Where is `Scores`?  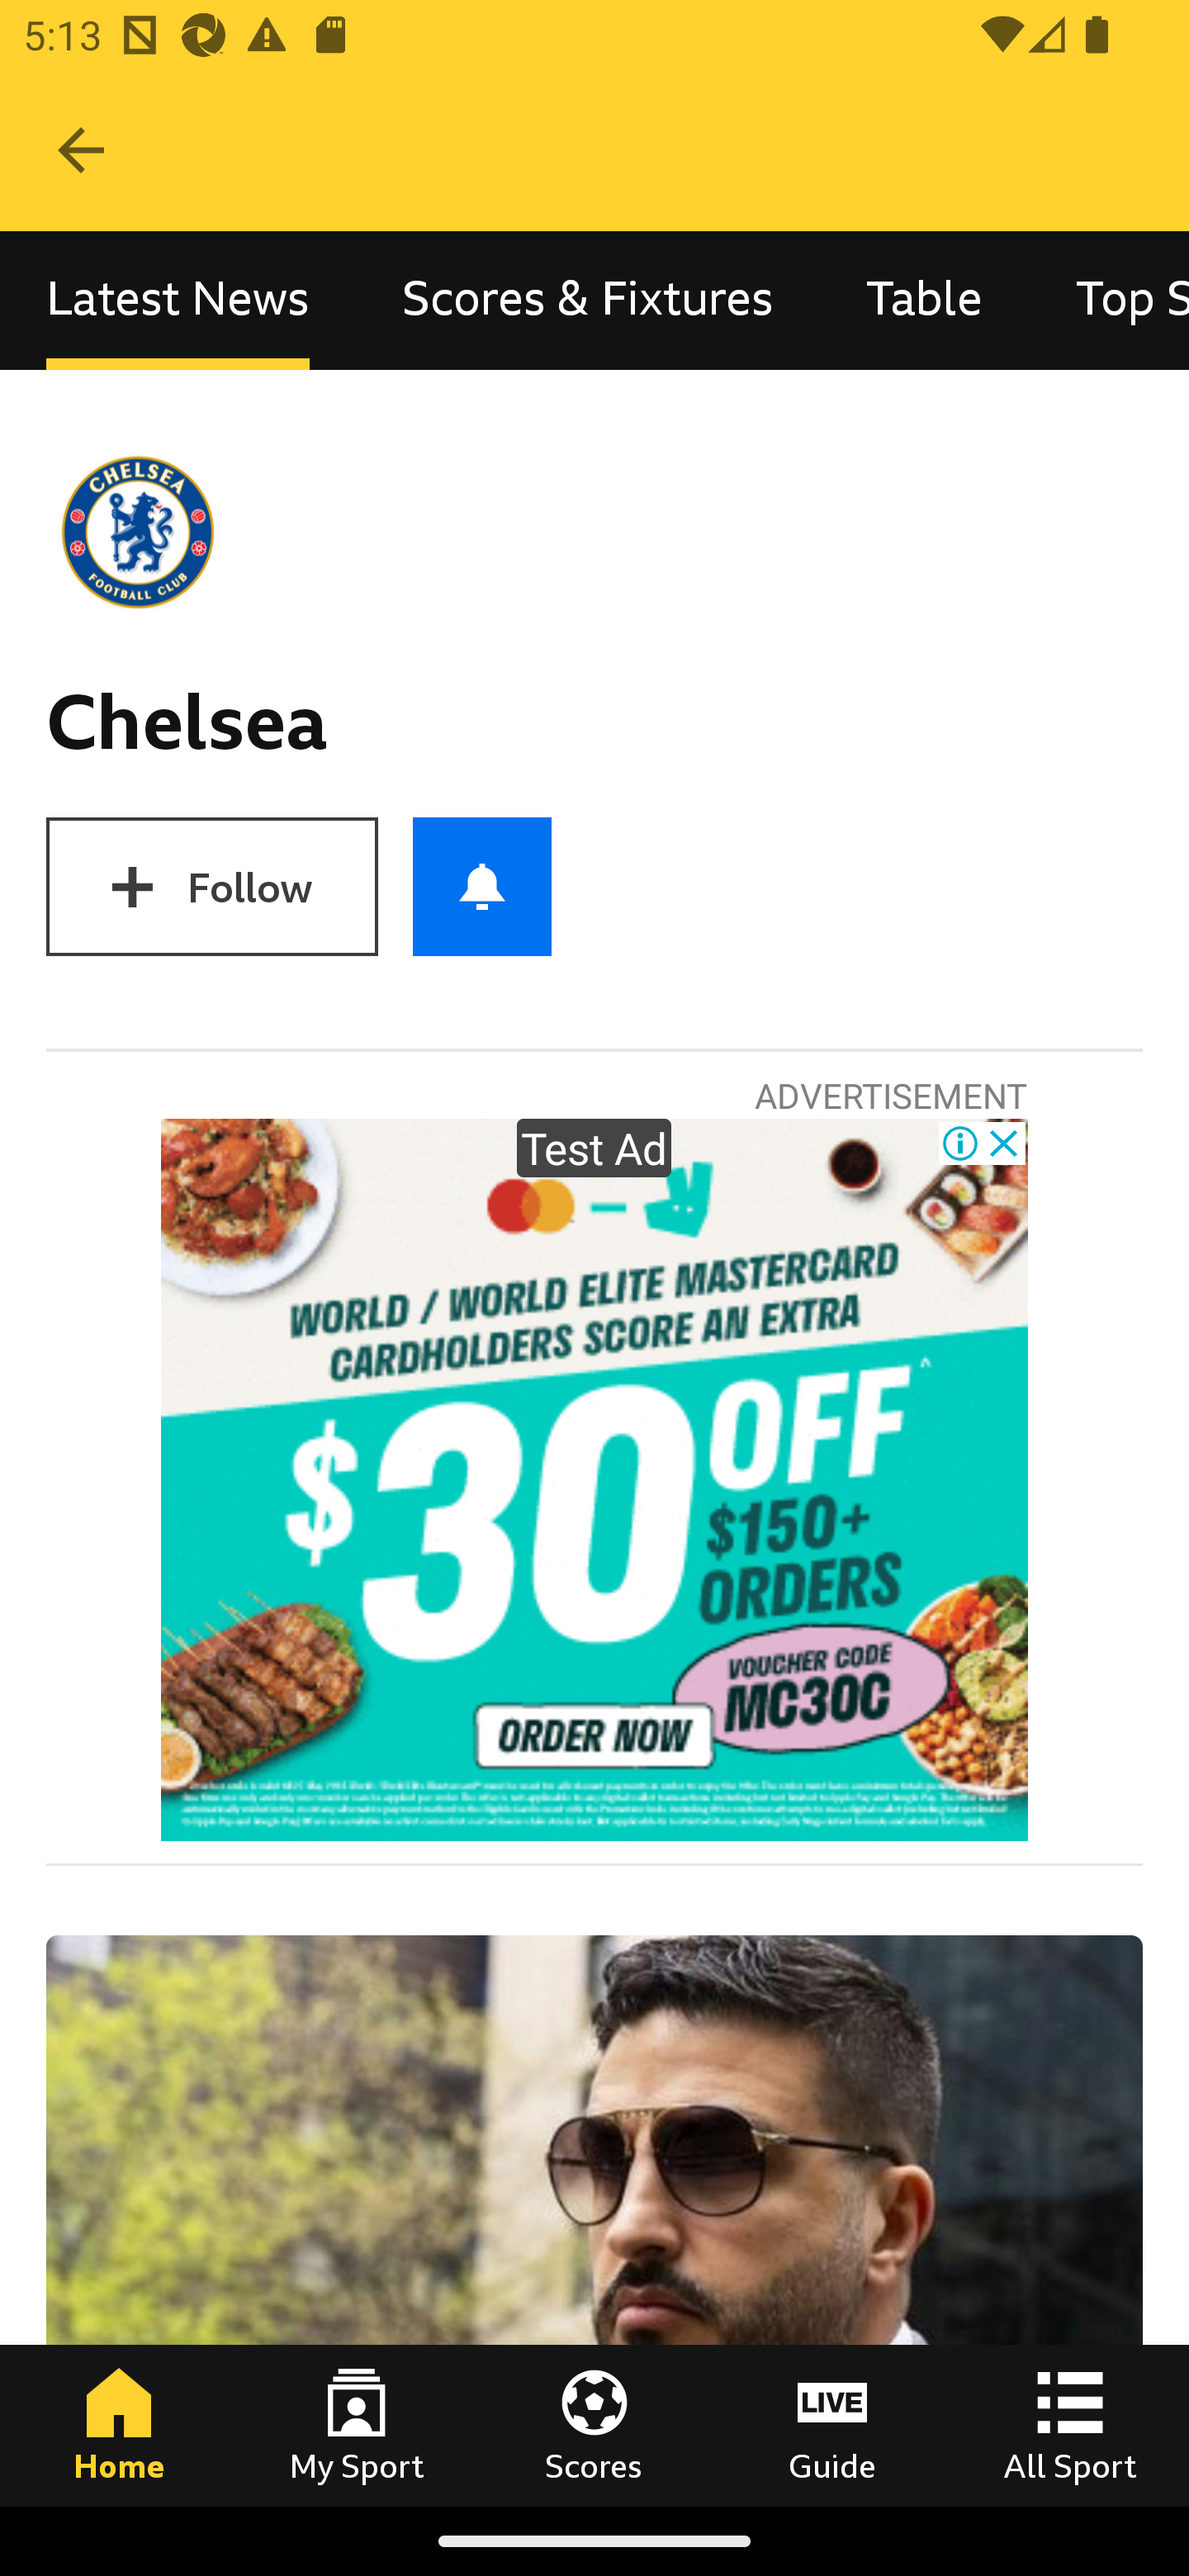
Scores is located at coordinates (594, 2425).